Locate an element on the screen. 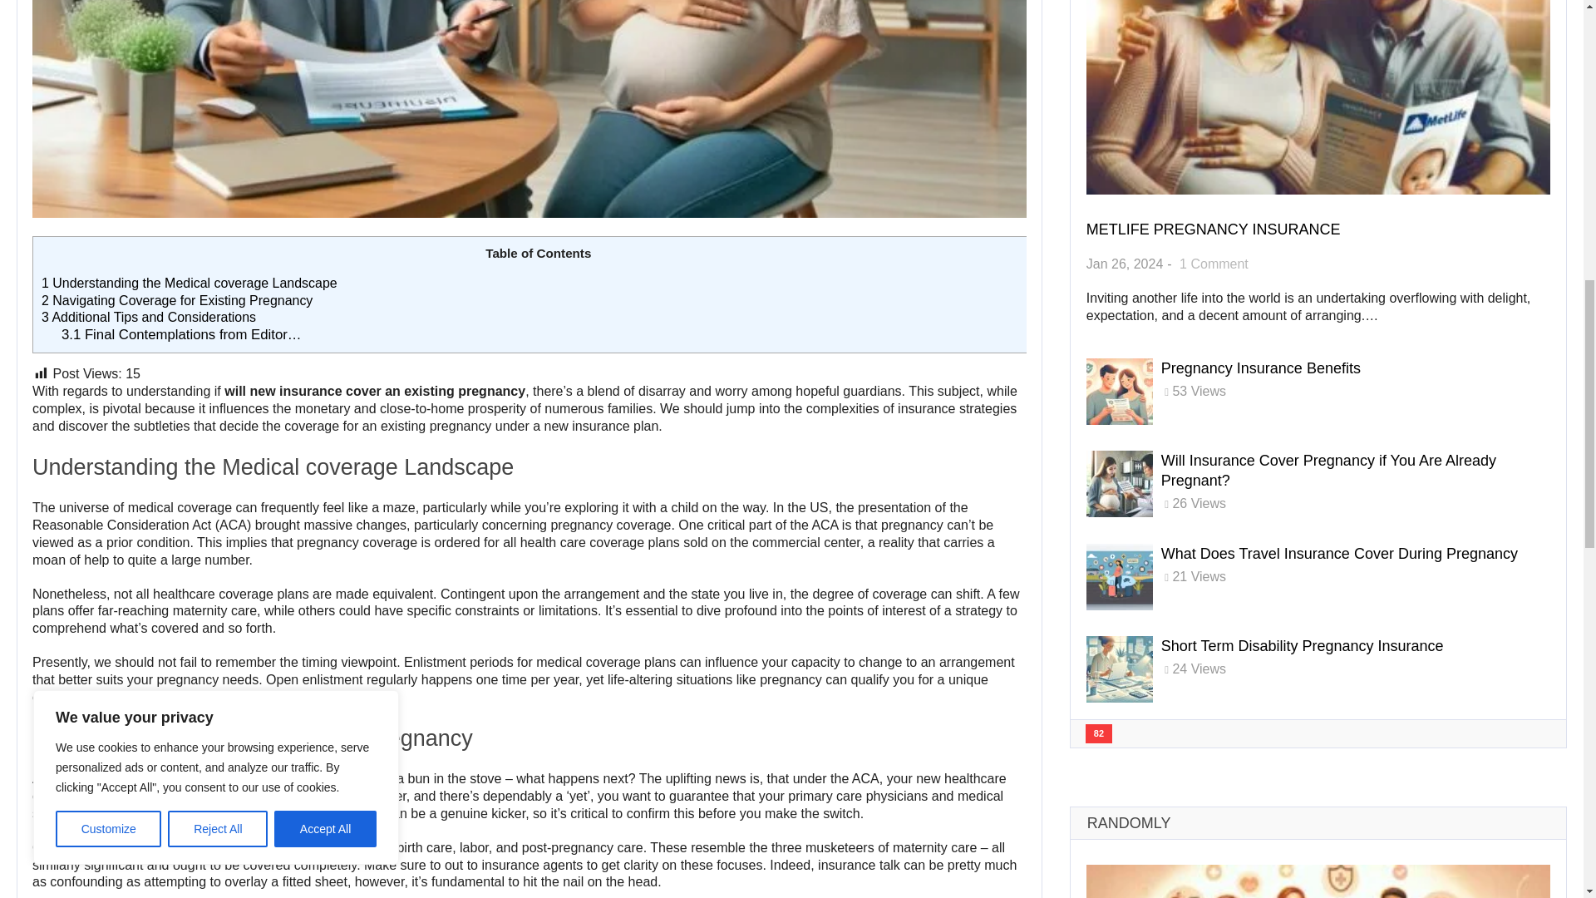 This screenshot has height=898, width=1596. MetLife Pregnancy Insurance is located at coordinates (189, 283).